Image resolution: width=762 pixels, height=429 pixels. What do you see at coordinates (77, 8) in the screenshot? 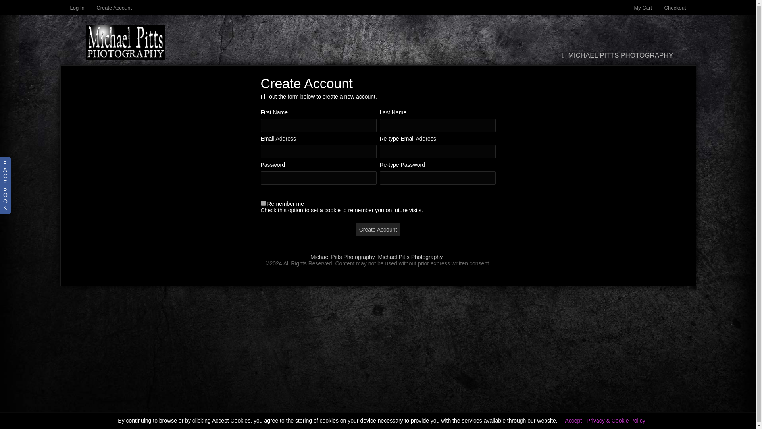
I see `Log In` at bounding box center [77, 8].